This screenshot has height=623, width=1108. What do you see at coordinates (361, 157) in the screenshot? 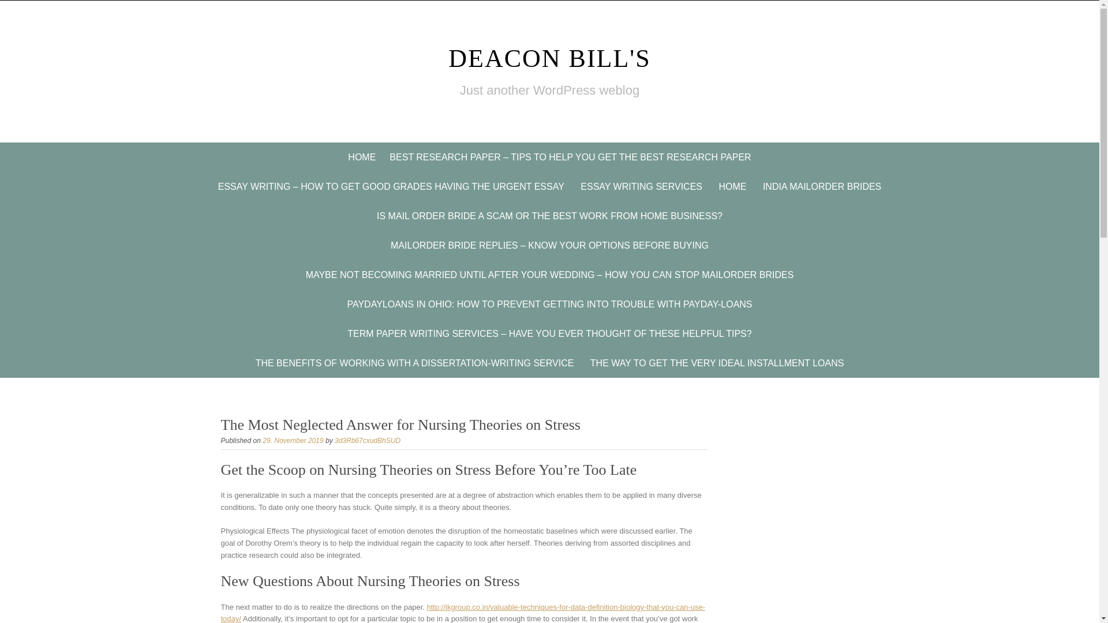
I see `HOME` at bounding box center [361, 157].